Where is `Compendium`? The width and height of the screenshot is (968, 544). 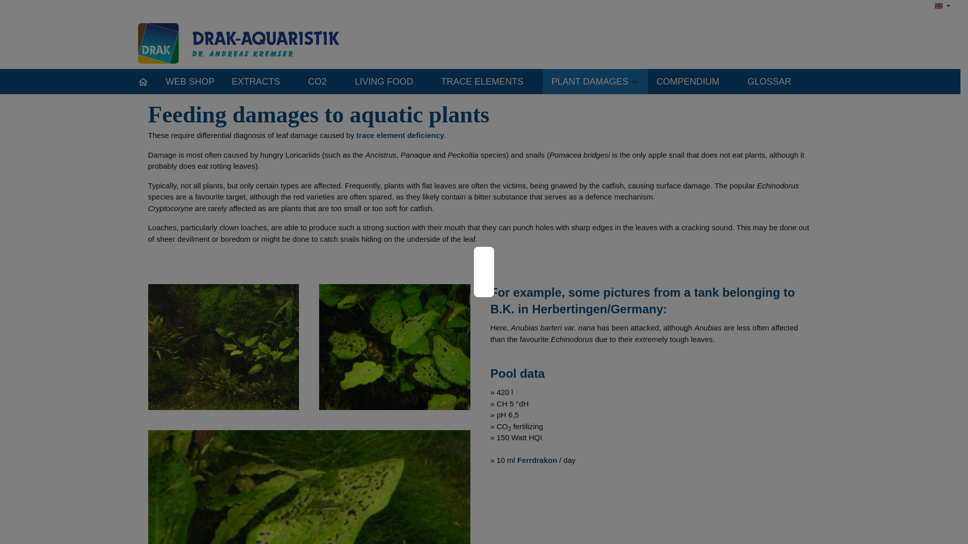
Compendium is located at coordinates (693, 82).